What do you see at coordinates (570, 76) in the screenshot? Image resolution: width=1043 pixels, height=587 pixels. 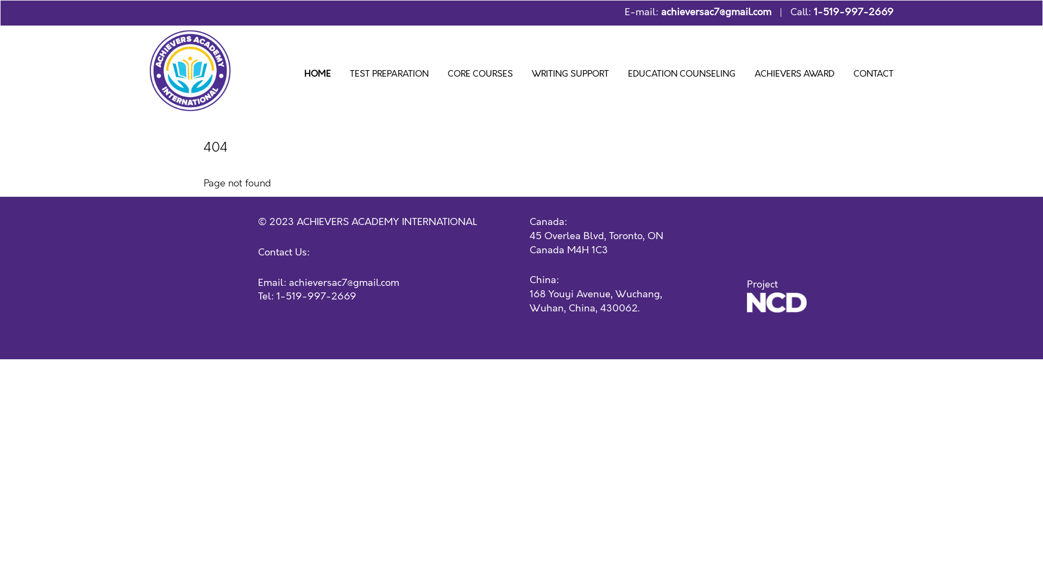 I see `WRITING SUPPORT` at bounding box center [570, 76].